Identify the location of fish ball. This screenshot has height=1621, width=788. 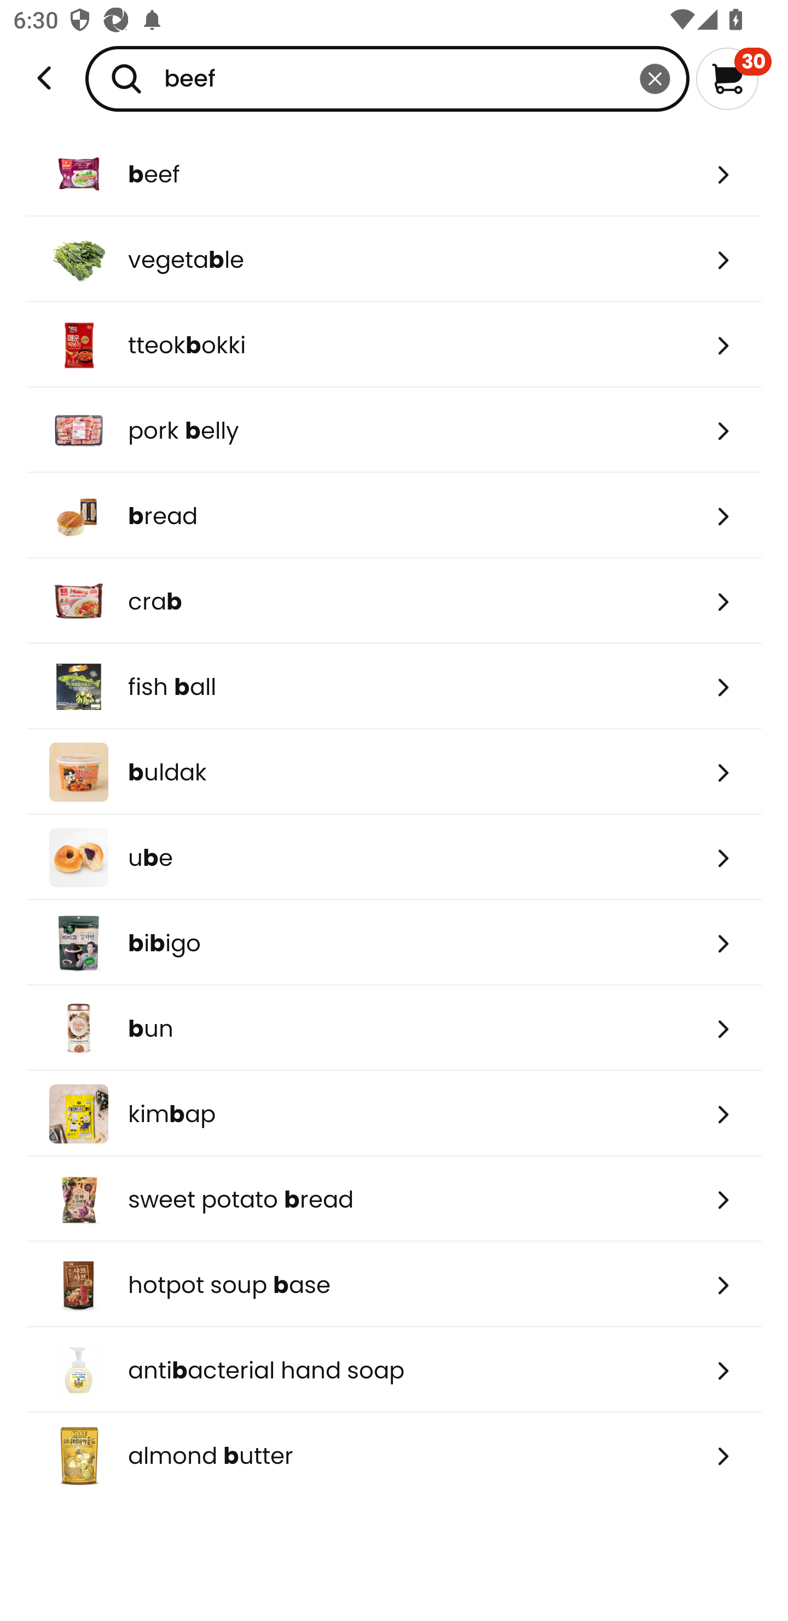
(394, 687).